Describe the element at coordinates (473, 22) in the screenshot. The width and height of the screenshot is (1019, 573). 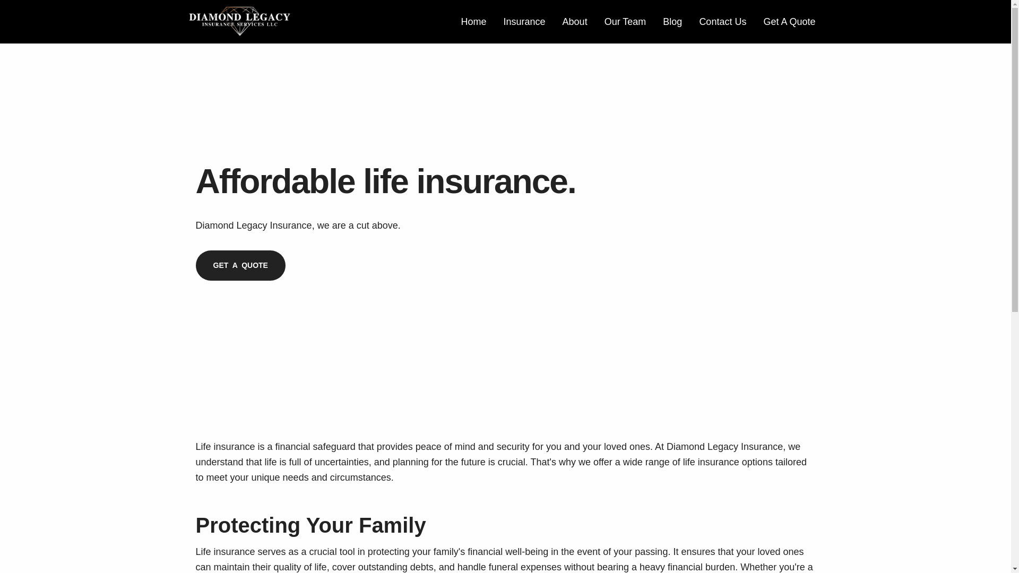
I see `Home` at that location.